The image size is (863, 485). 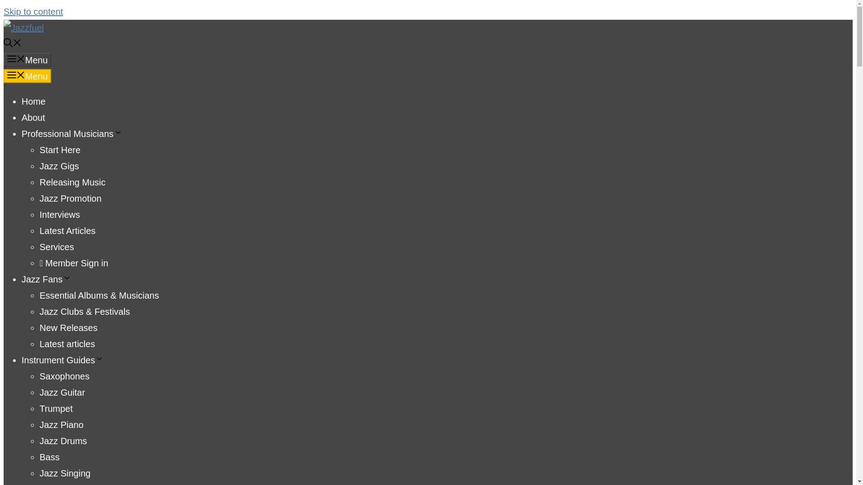 I want to click on Start Here, so click(x=60, y=150).